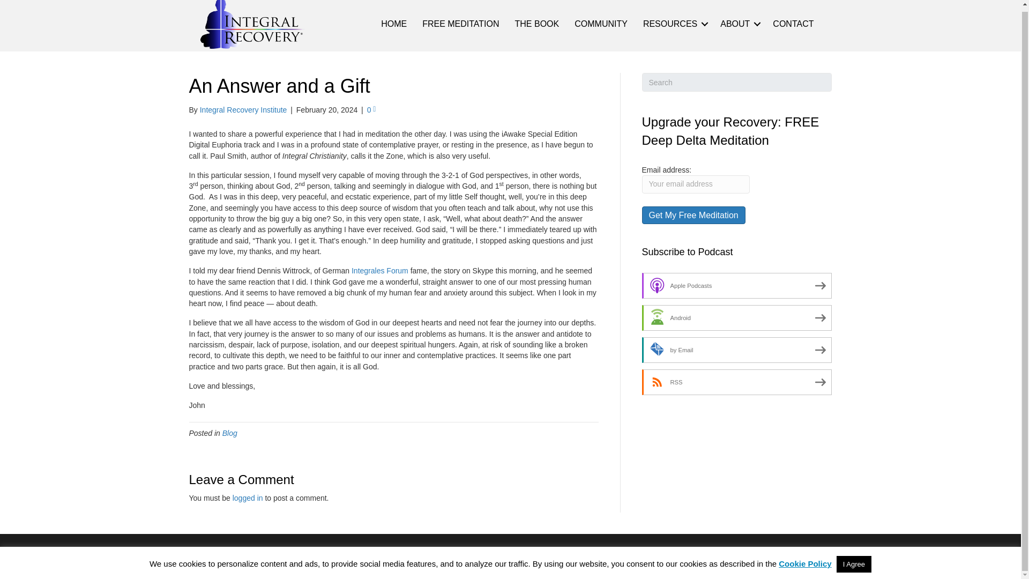 The image size is (1029, 579). I want to click on I Agree, so click(854, 560).